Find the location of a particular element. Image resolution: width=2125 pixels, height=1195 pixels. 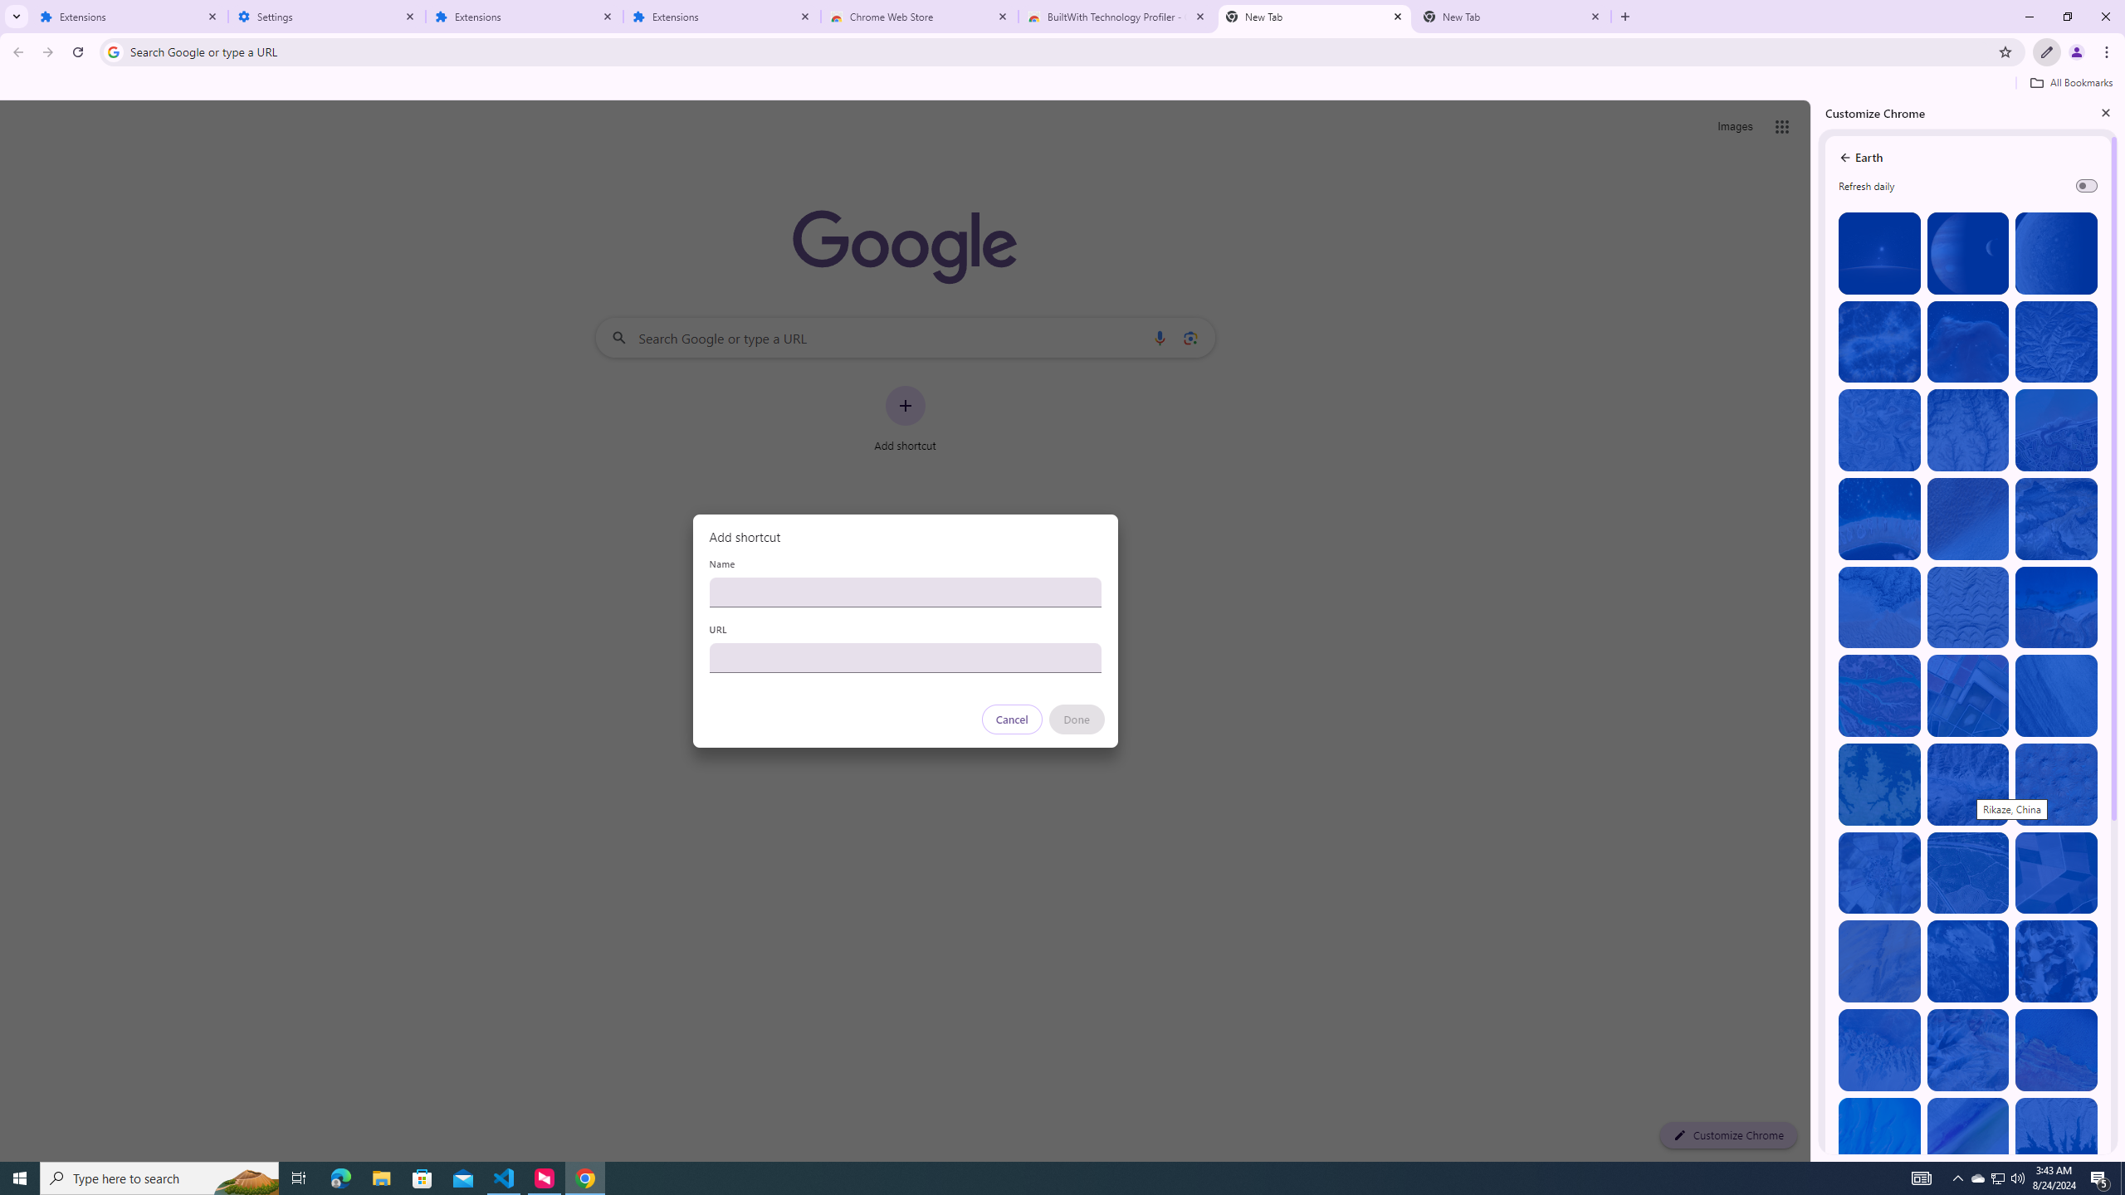

Kelan, Shanxi, China is located at coordinates (2055, 342).